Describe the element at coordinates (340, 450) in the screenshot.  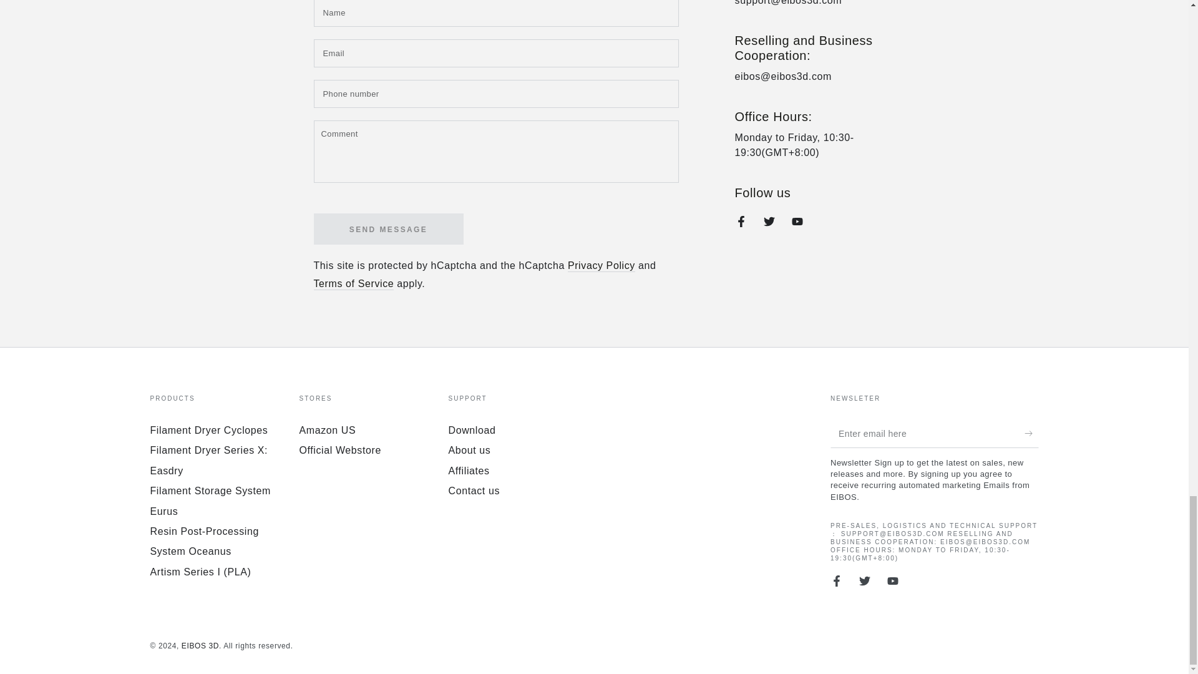
I see `Official Webstore` at that location.